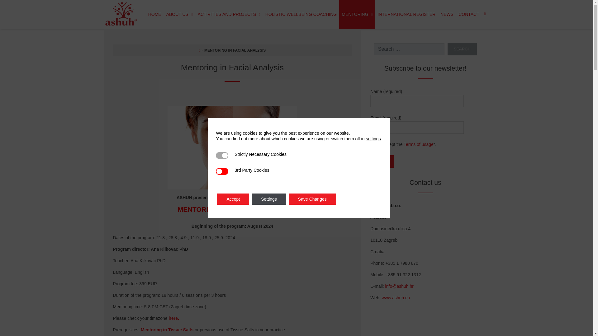  What do you see at coordinates (357, 14) in the screenshot?
I see `MENTORING` at bounding box center [357, 14].